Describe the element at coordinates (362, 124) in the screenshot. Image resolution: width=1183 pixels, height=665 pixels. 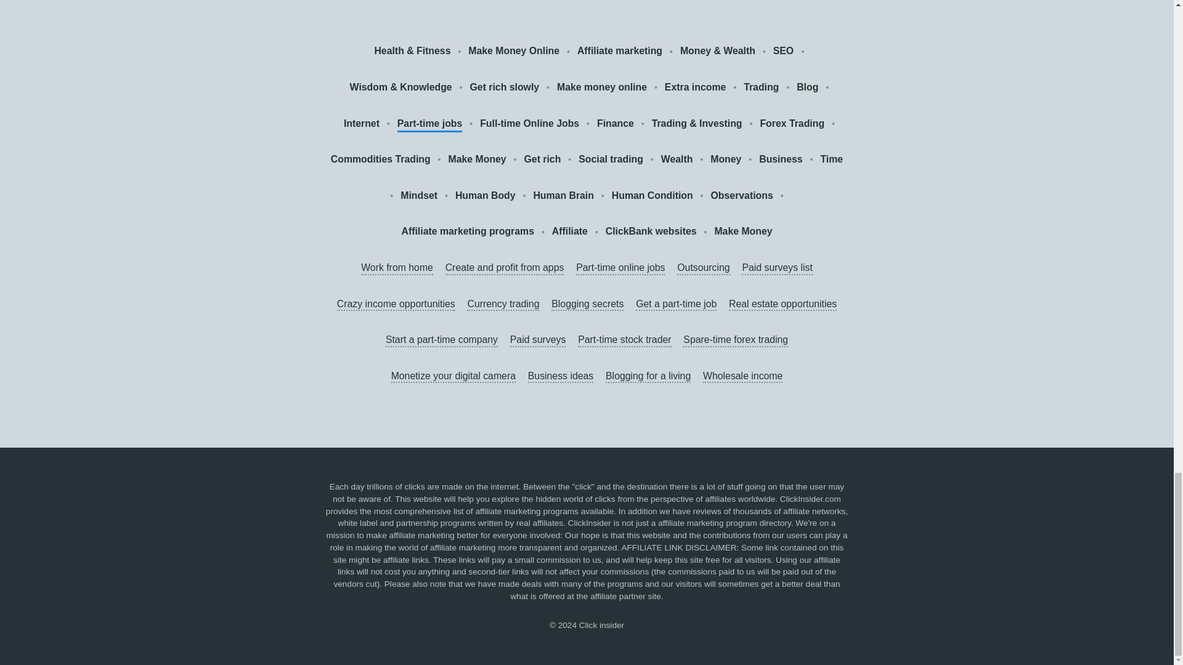
I see `Internet` at that location.